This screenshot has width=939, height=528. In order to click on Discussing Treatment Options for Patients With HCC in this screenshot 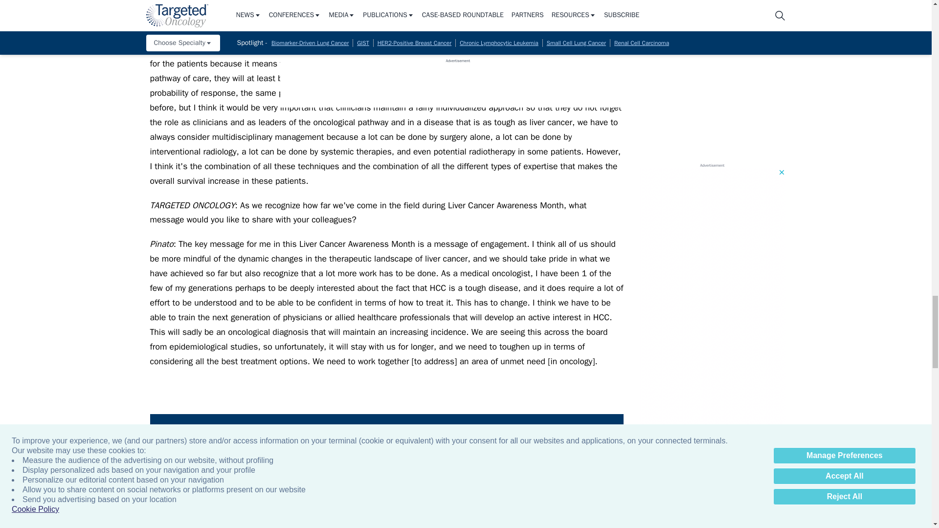, I will do `click(750, 479)`.